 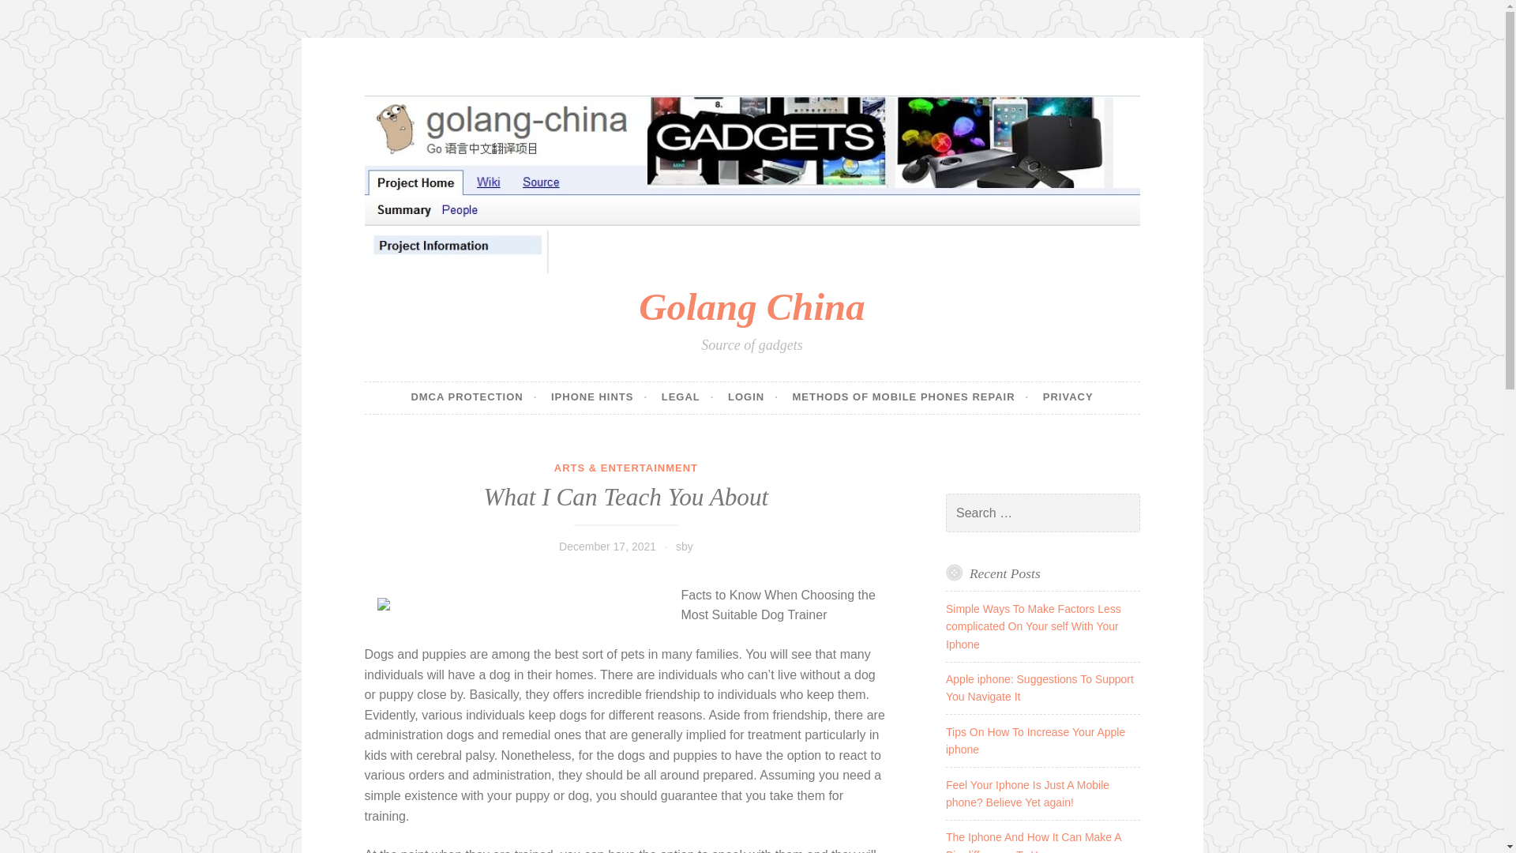 I want to click on sby, so click(x=684, y=546).